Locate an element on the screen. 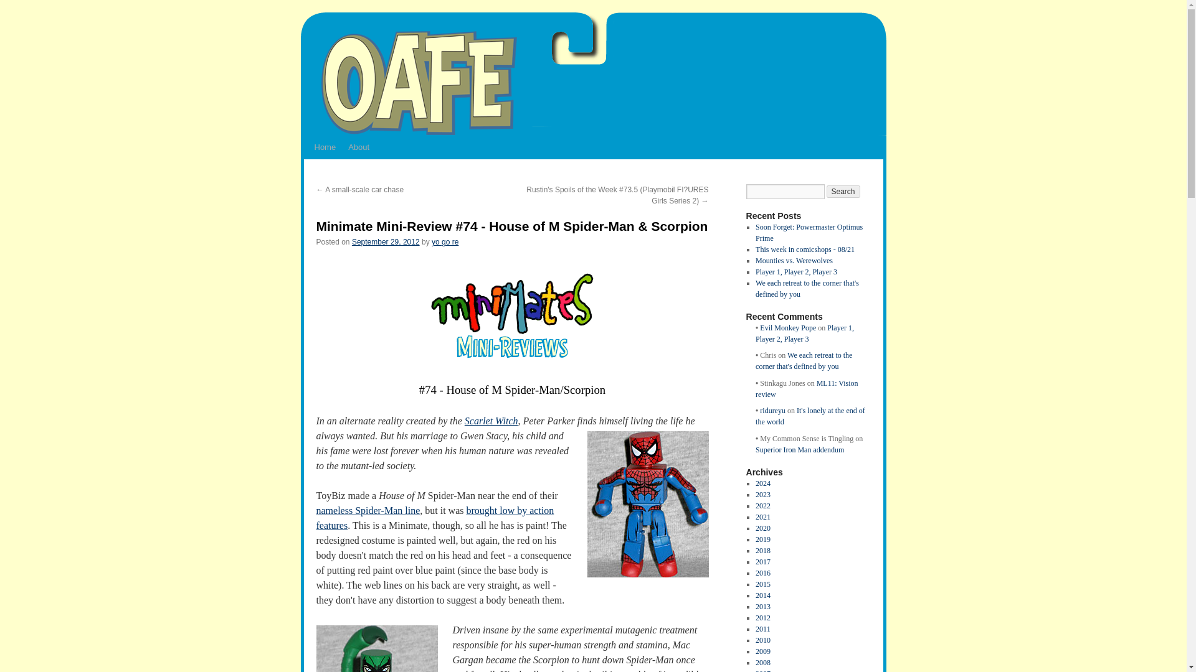  We each retreat to the corner that's defined by you is located at coordinates (807, 289).